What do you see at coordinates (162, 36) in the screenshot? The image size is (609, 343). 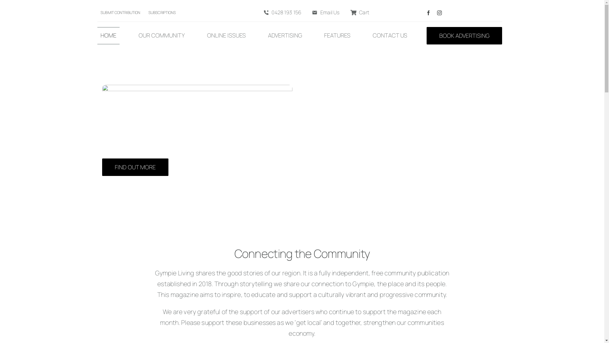 I see `OUR COMMUNITY` at bounding box center [162, 36].